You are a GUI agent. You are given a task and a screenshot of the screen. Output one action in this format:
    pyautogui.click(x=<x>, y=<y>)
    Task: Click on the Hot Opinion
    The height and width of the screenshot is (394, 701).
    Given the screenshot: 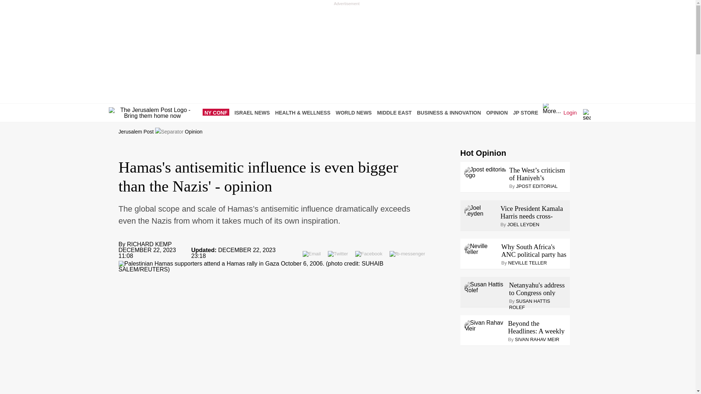 What is the action you would take?
    pyautogui.click(x=483, y=153)
    